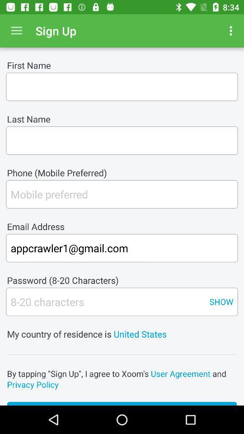 The height and width of the screenshot is (434, 244). I want to click on scroll to the my country of item, so click(122, 328).